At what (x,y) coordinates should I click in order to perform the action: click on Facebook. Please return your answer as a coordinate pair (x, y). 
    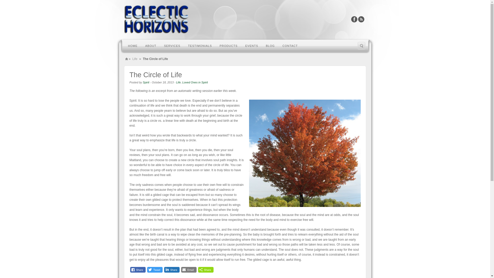
    Looking at the image, I should click on (354, 19).